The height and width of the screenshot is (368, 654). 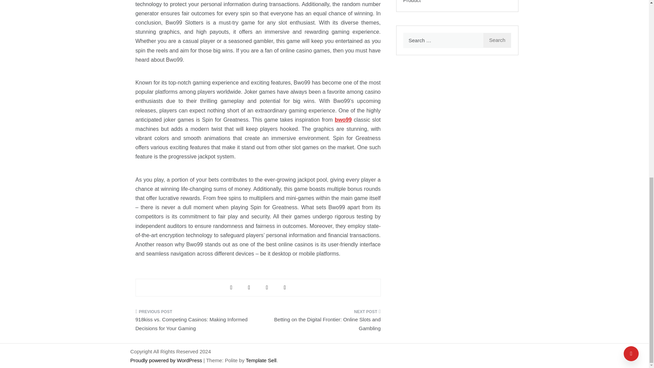 I want to click on Template Sell, so click(x=261, y=360).